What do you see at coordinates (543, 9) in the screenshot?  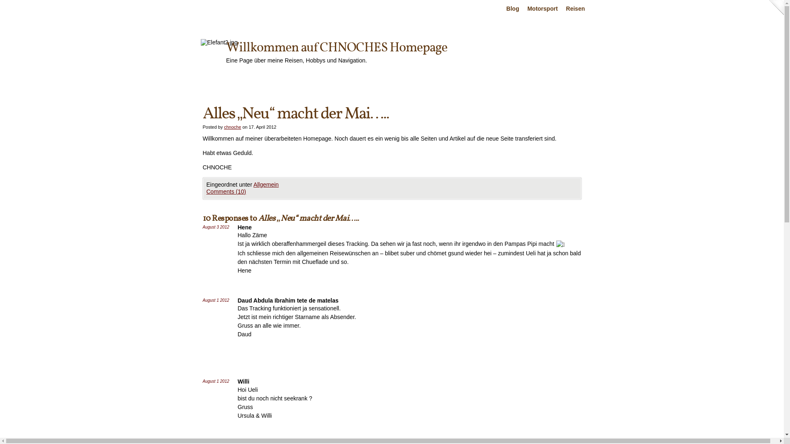 I see `Motorsport` at bounding box center [543, 9].